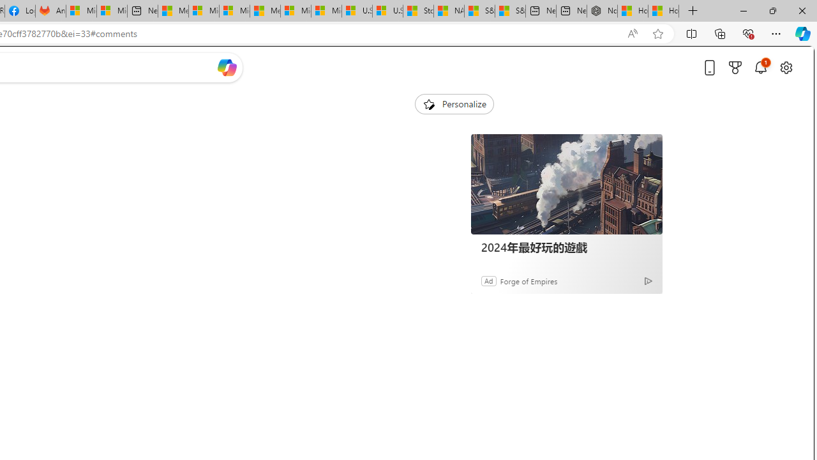  I want to click on How to Use a Monitor With Your Closed Laptop, so click(664, 11).